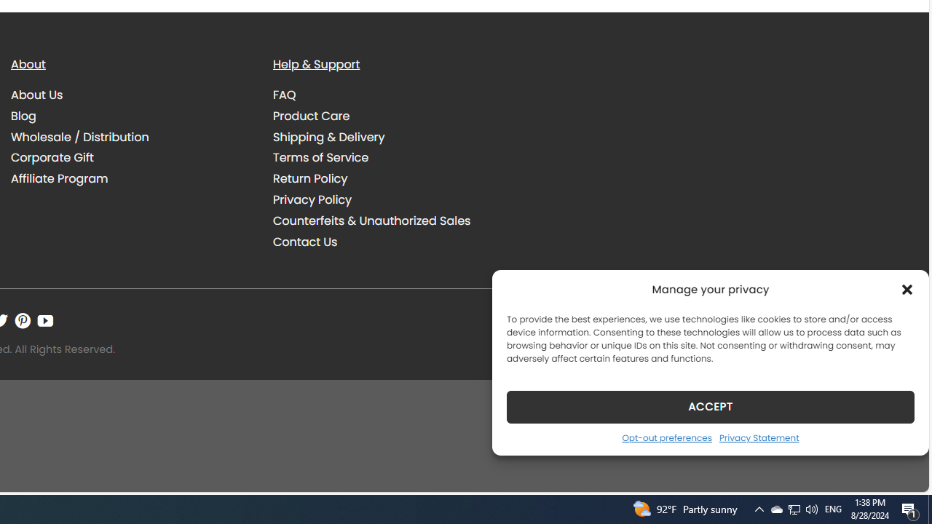  I want to click on Counterfeits & Unauthorized Sales, so click(371, 220).